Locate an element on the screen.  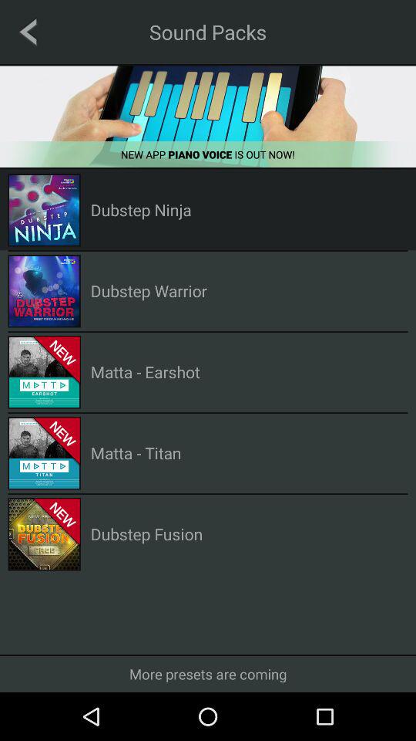
open the dubstep fusion icon is located at coordinates (146, 534).